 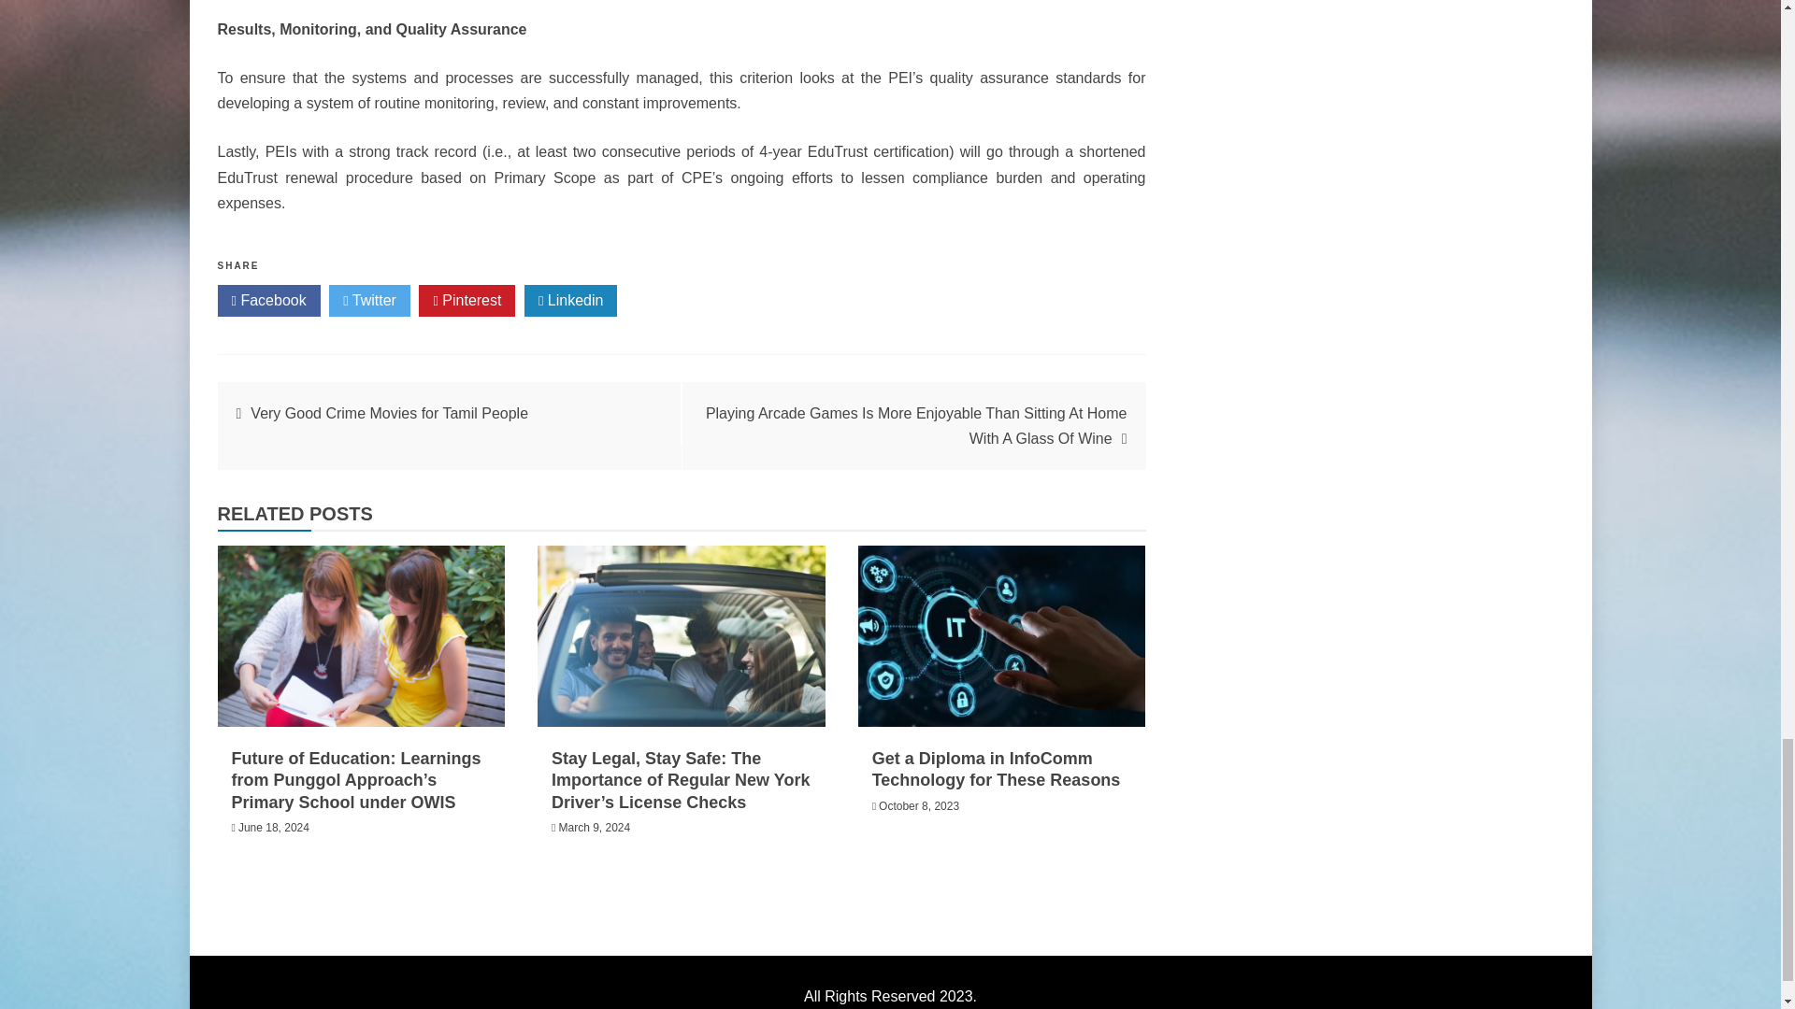 I want to click on Get a Diploma in InfoComm Technology for These Reasons, so click(x=997, y=769).